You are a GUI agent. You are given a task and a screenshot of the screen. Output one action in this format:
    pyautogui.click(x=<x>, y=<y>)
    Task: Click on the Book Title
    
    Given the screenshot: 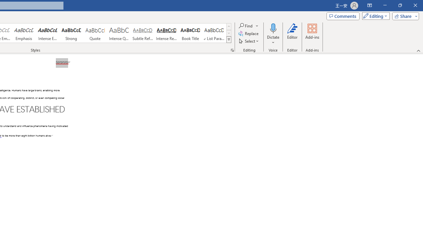 What is the action you would take?
    pyautogui.click(x=190, y=33)
    